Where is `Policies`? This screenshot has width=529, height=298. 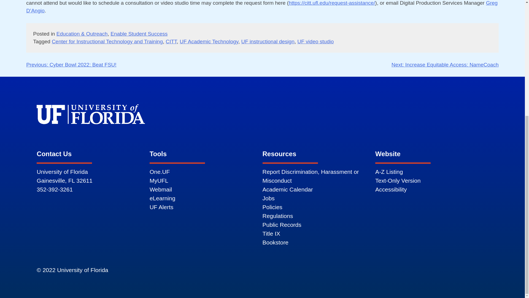
Policies is located at coordinates (272, 207).